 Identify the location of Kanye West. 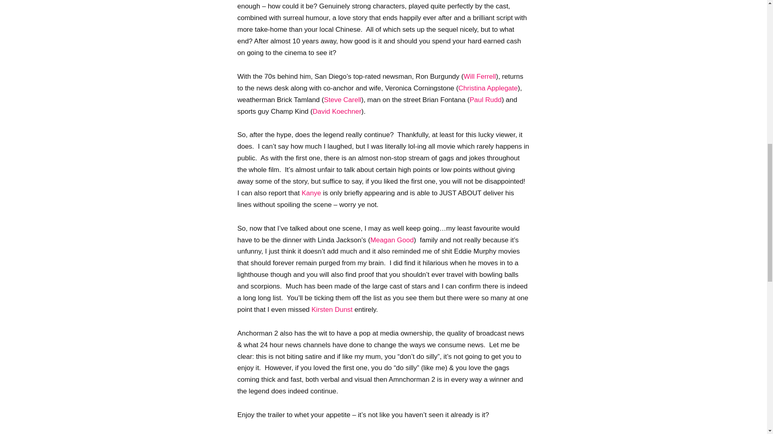
(311, 193).